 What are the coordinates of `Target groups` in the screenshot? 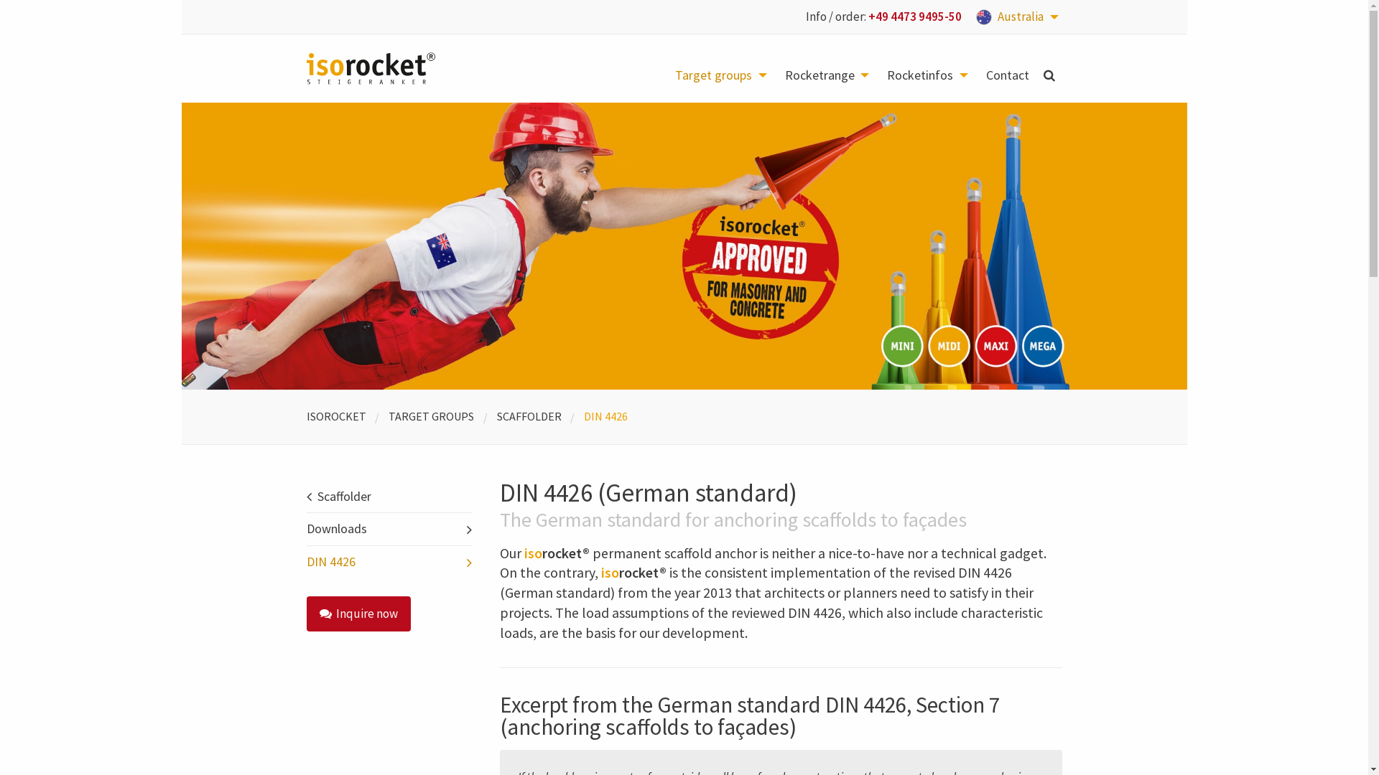 It's located at (723, 75).